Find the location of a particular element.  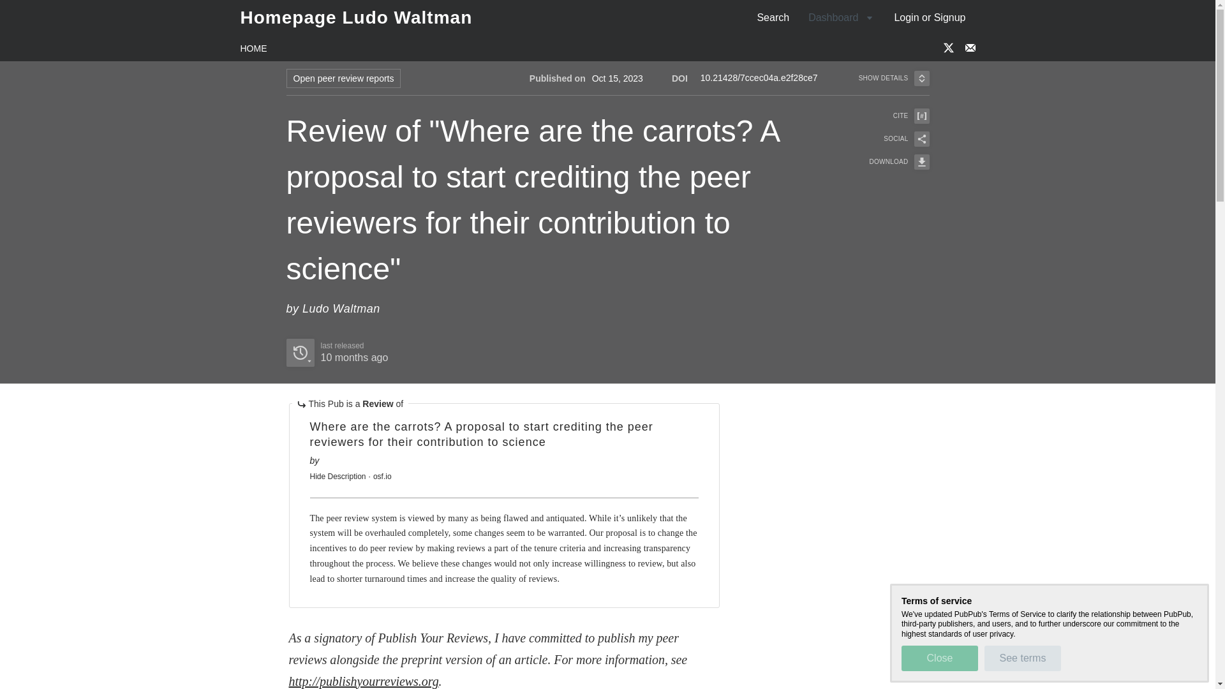

Open peer review reports is located at coordinates (343, 78).